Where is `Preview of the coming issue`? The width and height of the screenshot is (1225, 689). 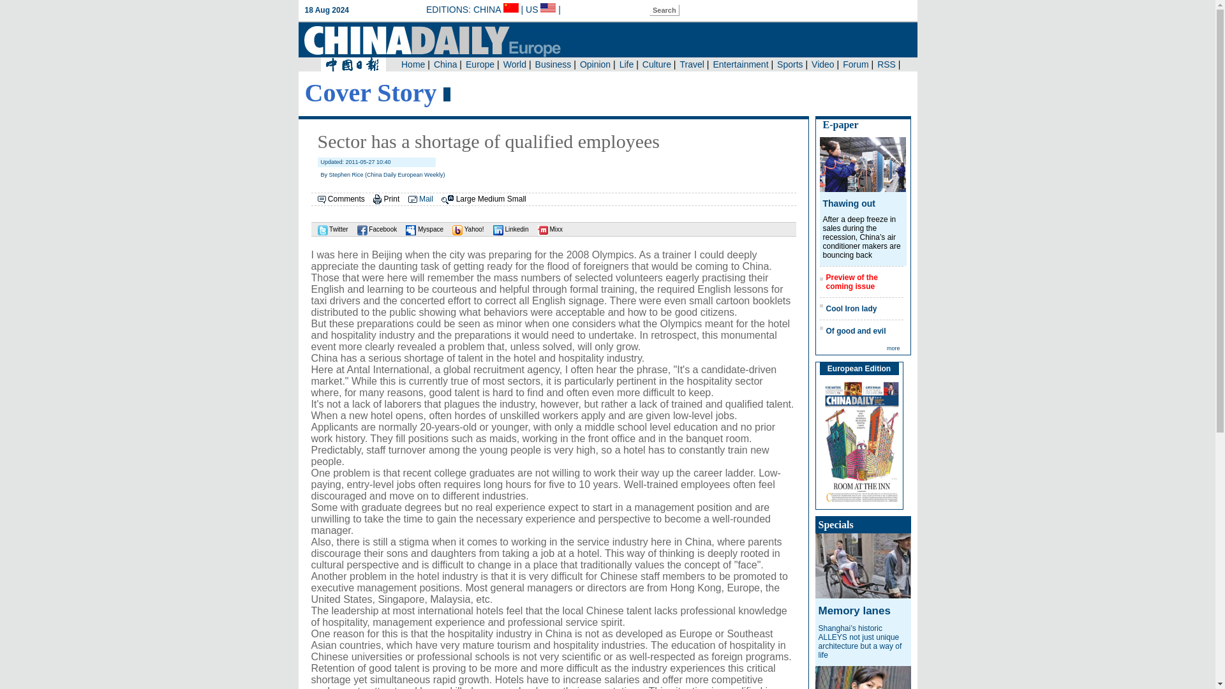 Preview of the coming issue is located at coordinates (851, 281).